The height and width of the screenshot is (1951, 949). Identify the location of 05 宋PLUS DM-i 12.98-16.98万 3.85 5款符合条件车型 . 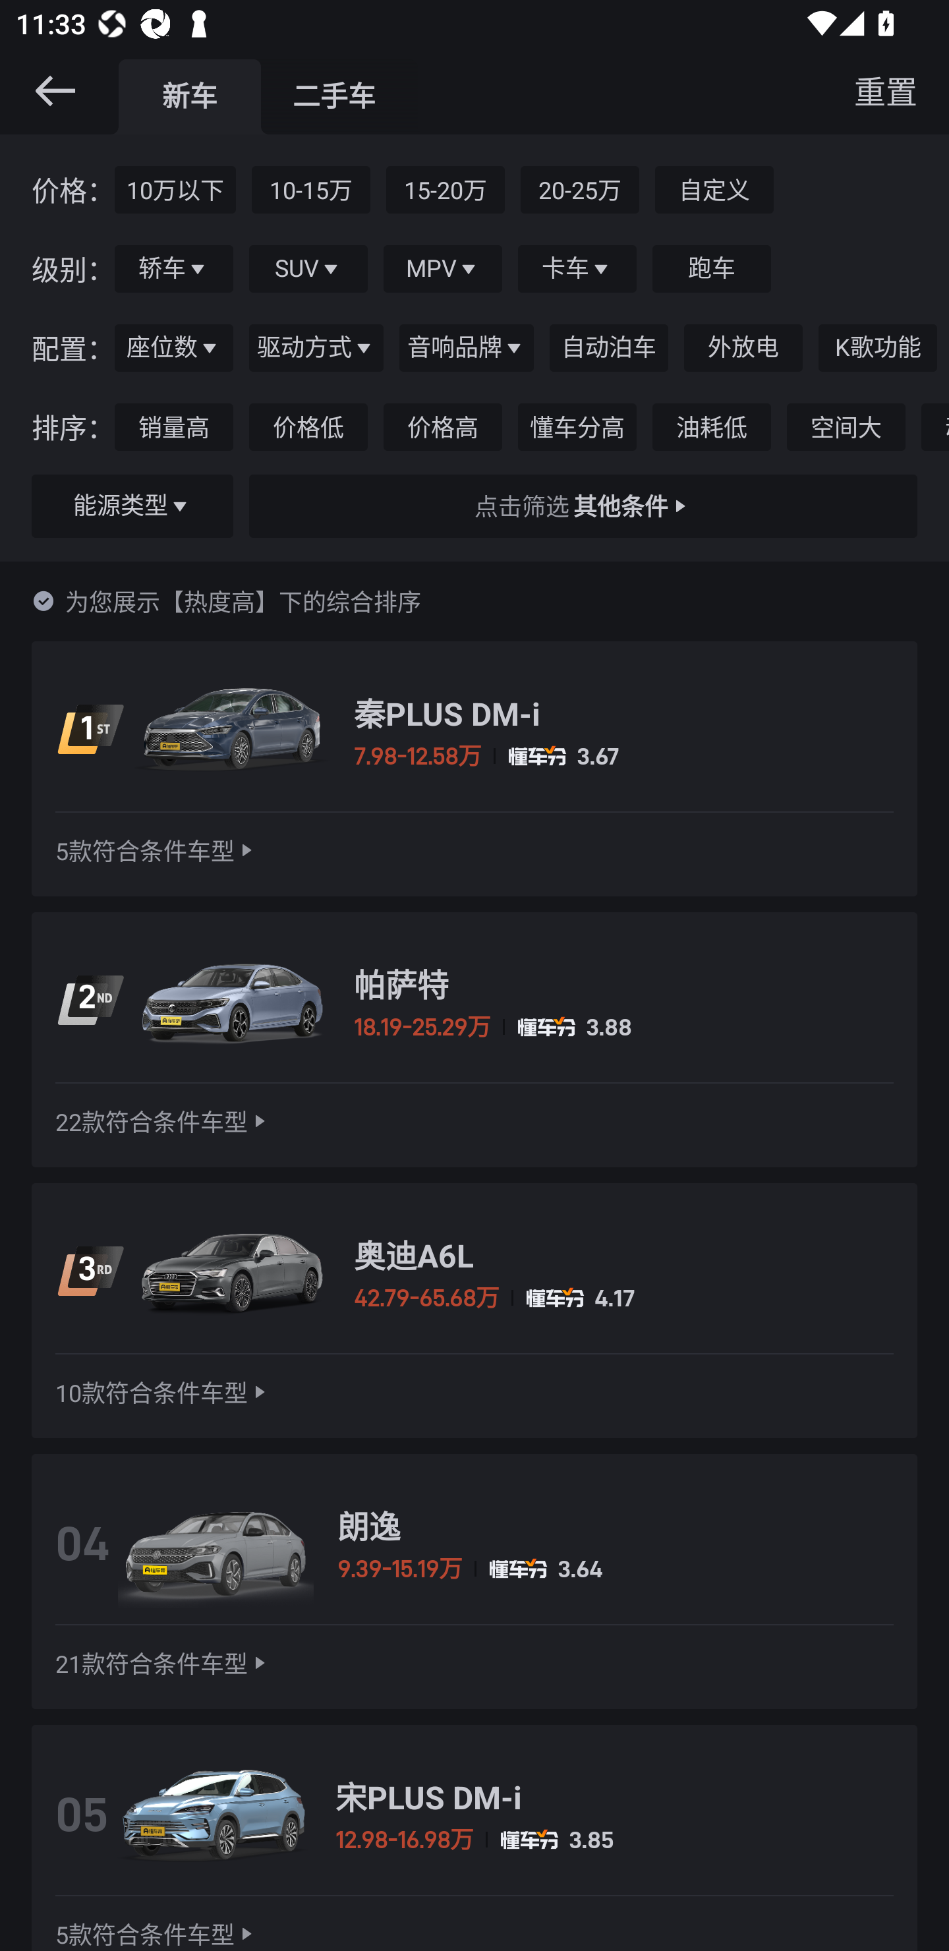
(474, 1838).